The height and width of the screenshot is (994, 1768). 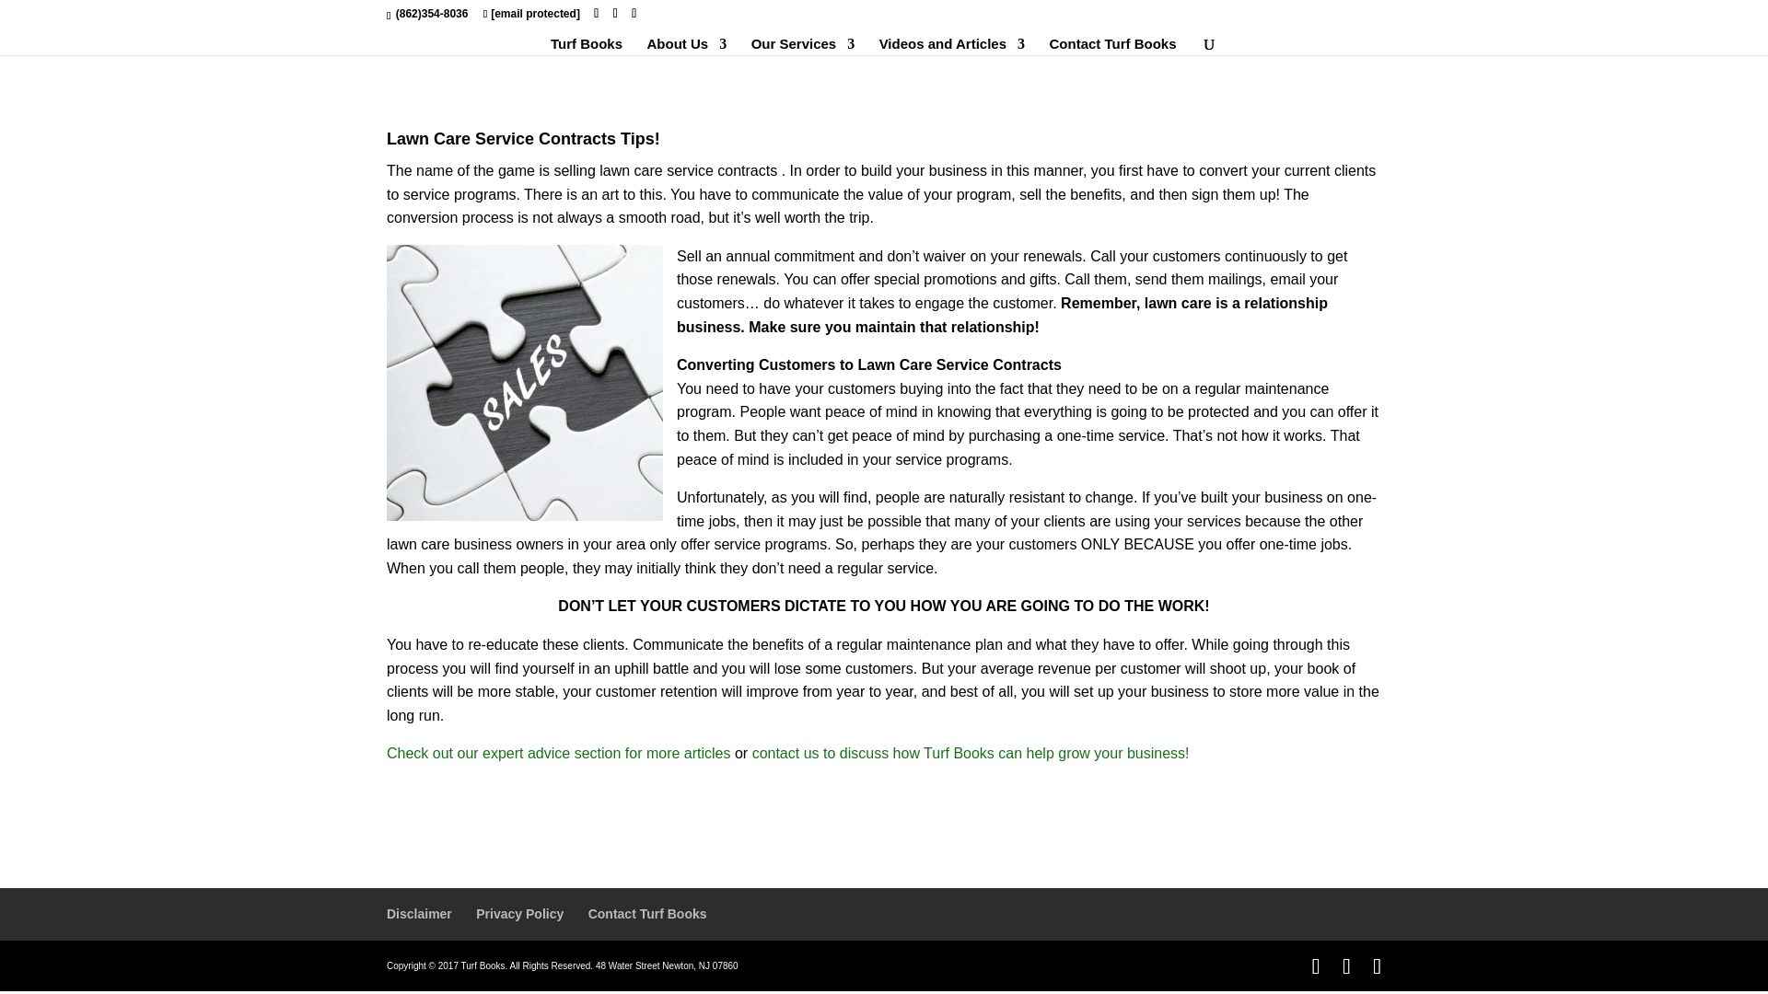 I want to click on Contact Turf Books, so click(x=1111, y=46).